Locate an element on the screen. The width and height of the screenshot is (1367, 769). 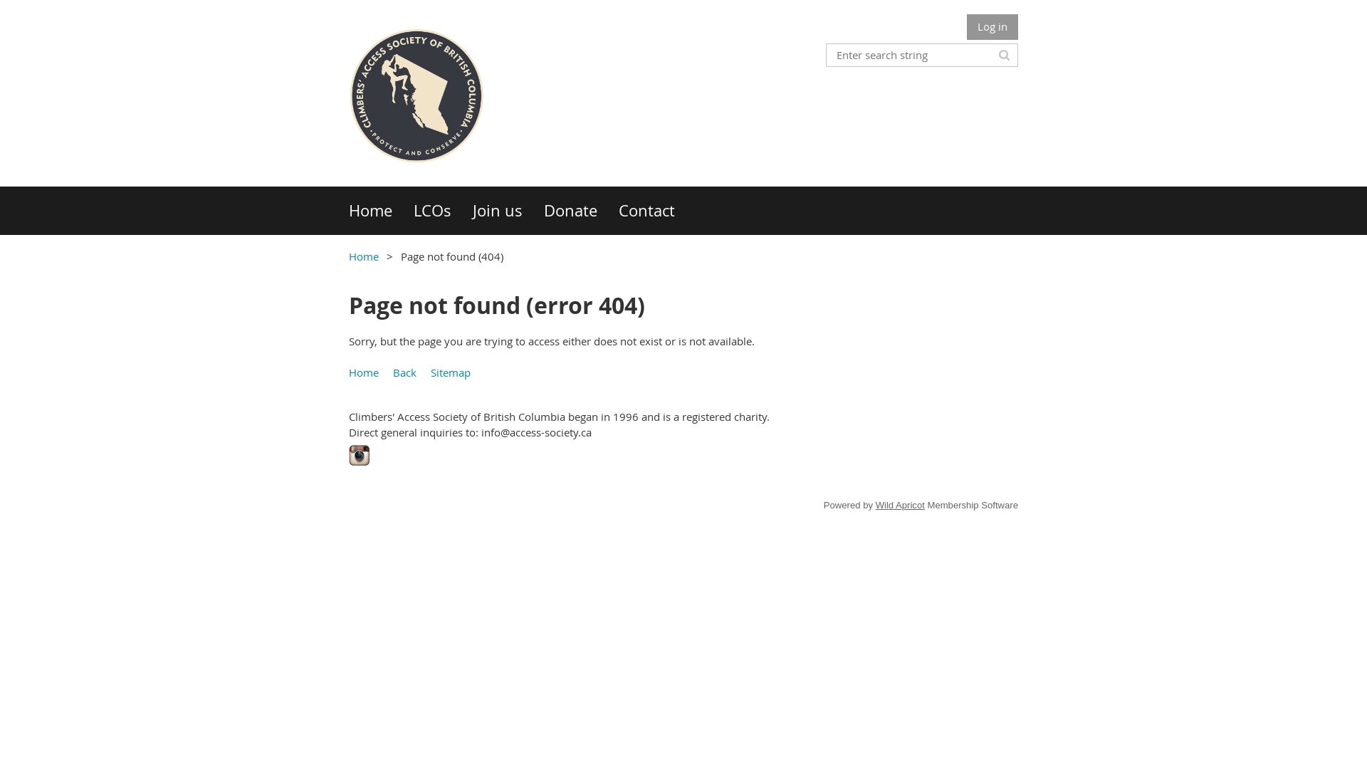
Sitemap is located at coordinates (451, 372).